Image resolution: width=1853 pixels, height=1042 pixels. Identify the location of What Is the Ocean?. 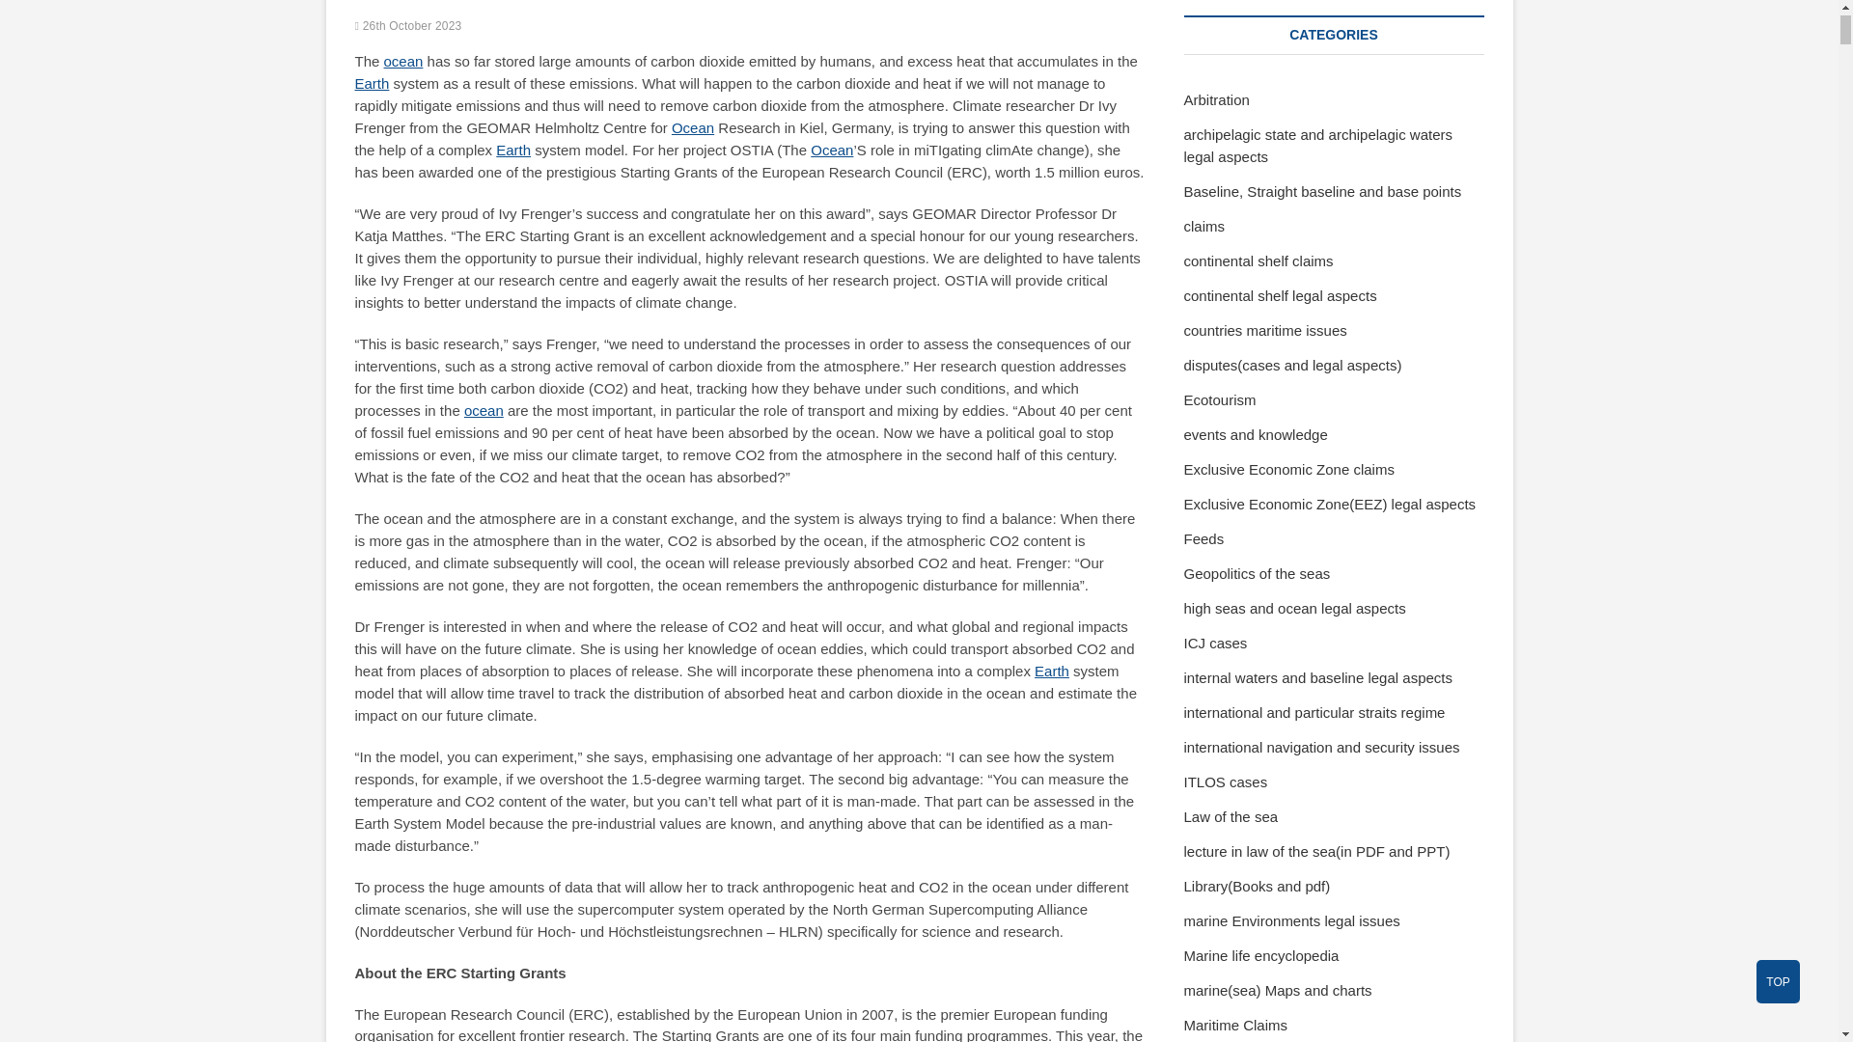
(832, 150).